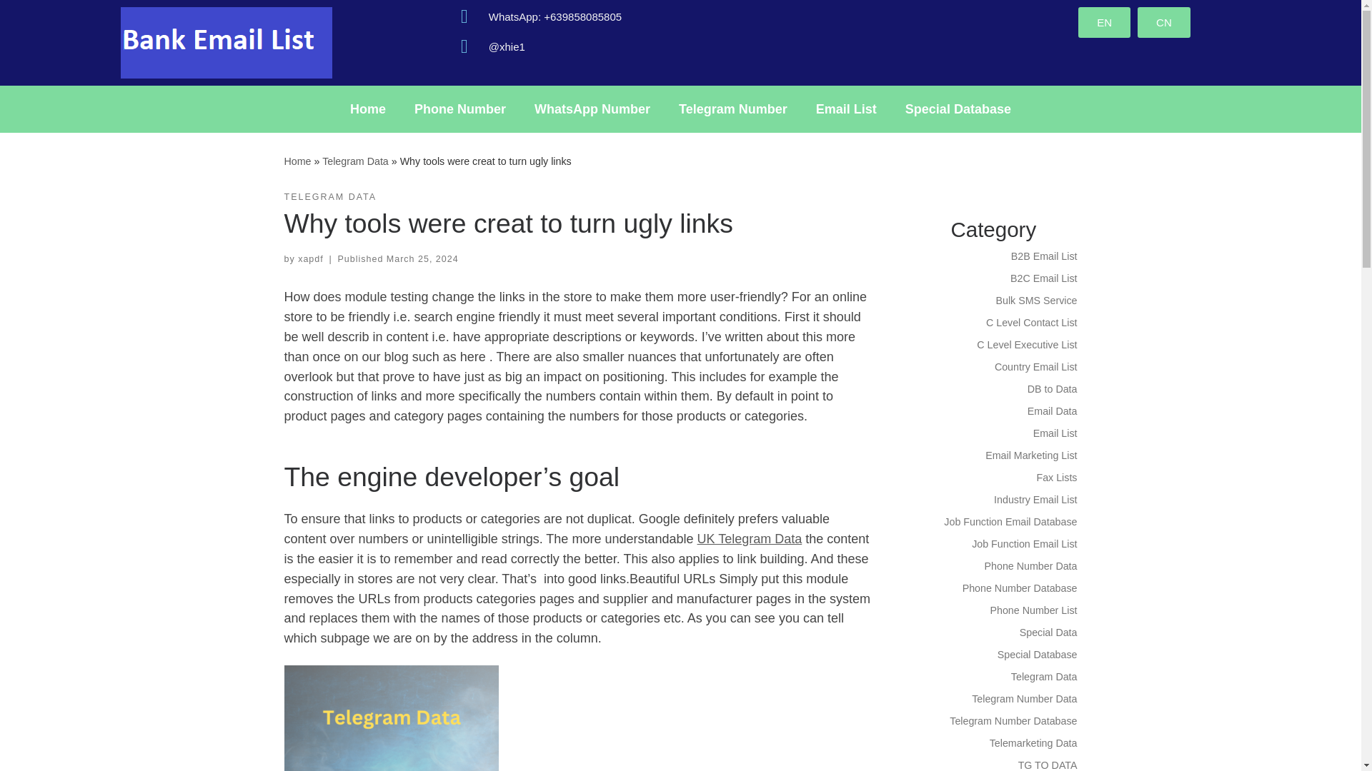  I want to click on Home, so click(368, 109).